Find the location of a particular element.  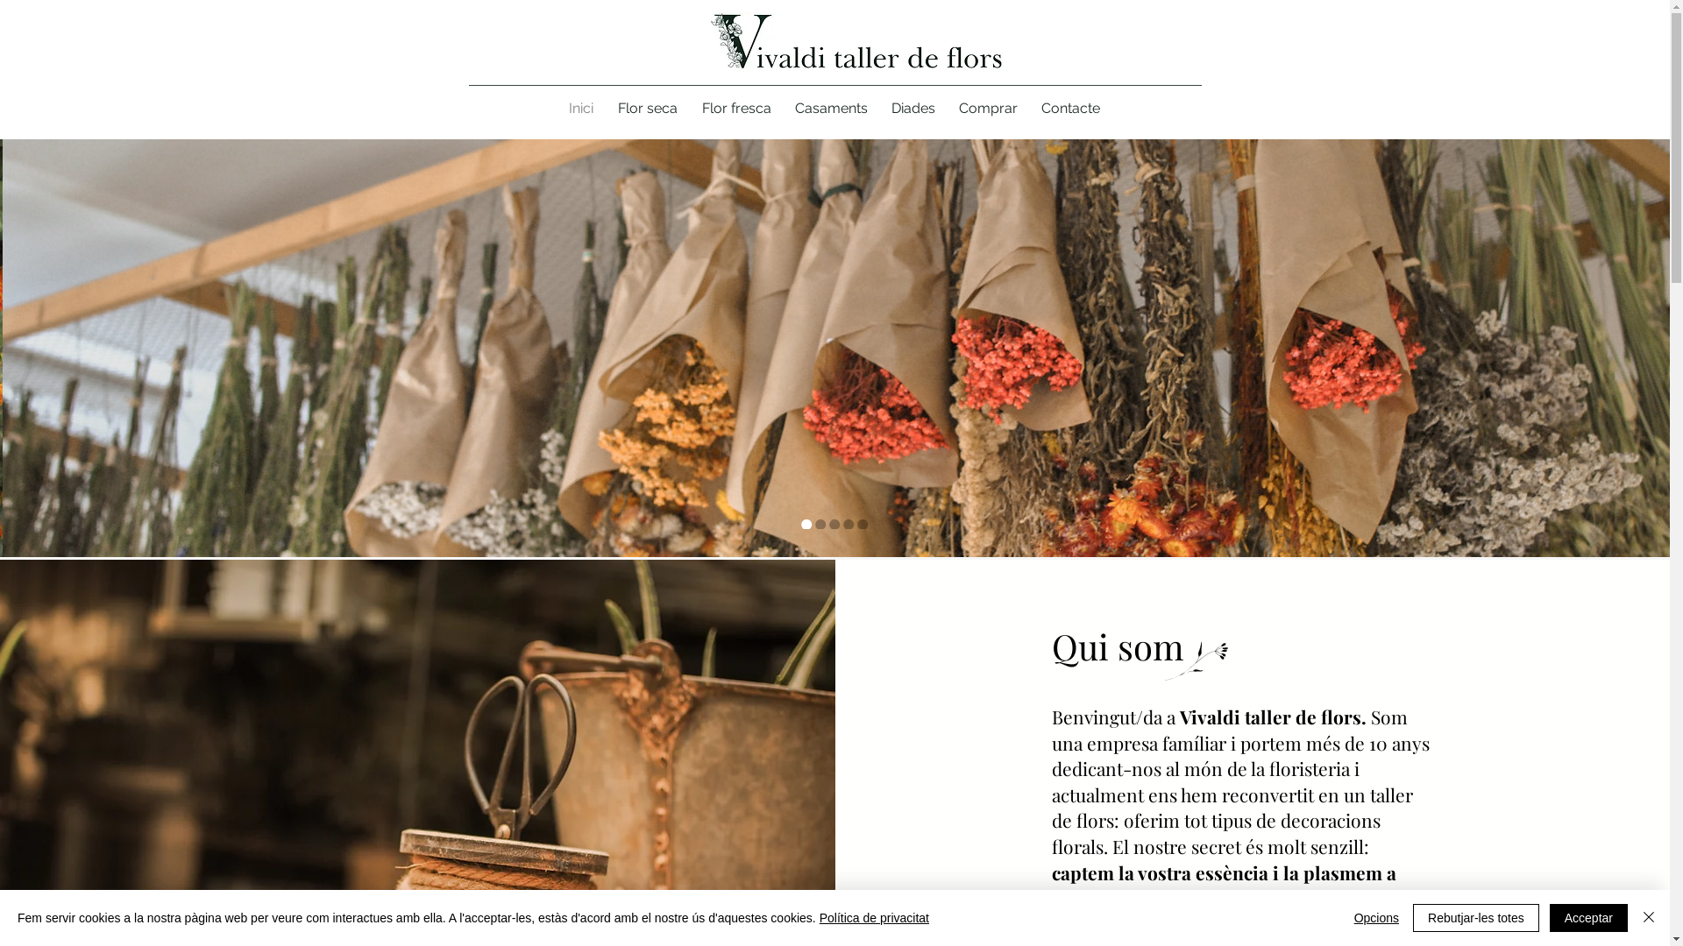

Acceptar is located at coordinates (1588, 918).